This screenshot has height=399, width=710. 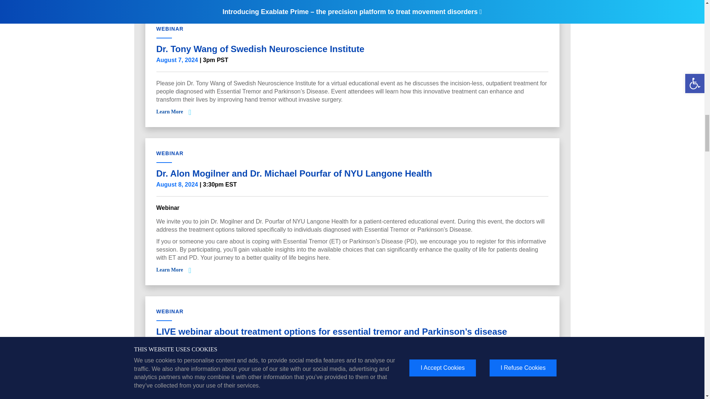 What do you see at coordinates (169, 112) in the screenshot?
I see `Learn More` at bounding box center [169, 112].